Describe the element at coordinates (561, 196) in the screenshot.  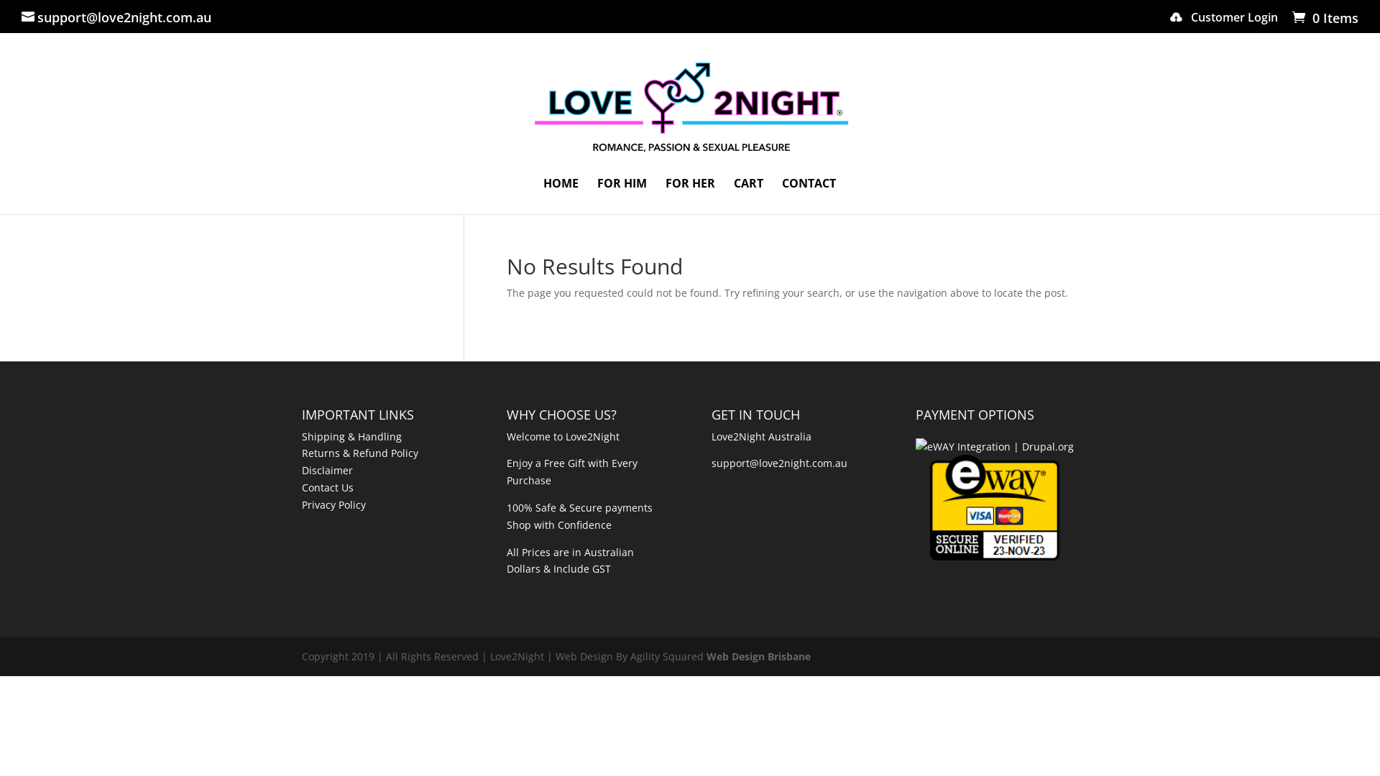
I see `HOME` at that location.